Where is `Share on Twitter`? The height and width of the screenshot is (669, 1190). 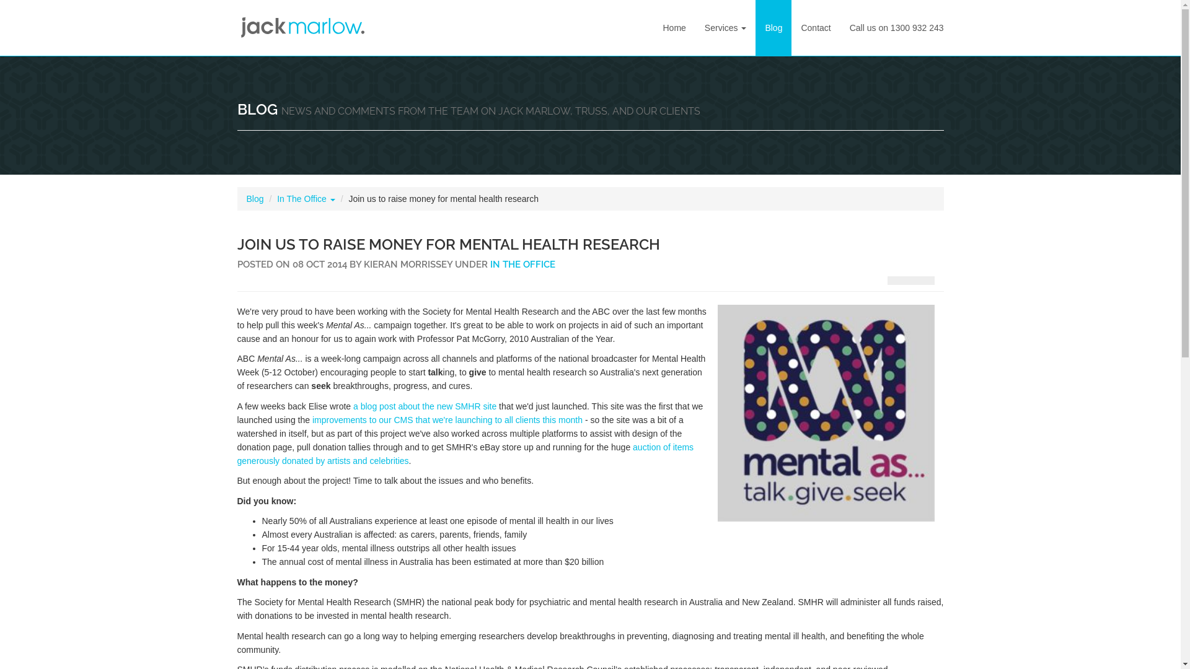
Share on Twitter is located at coordinates (927, 281).